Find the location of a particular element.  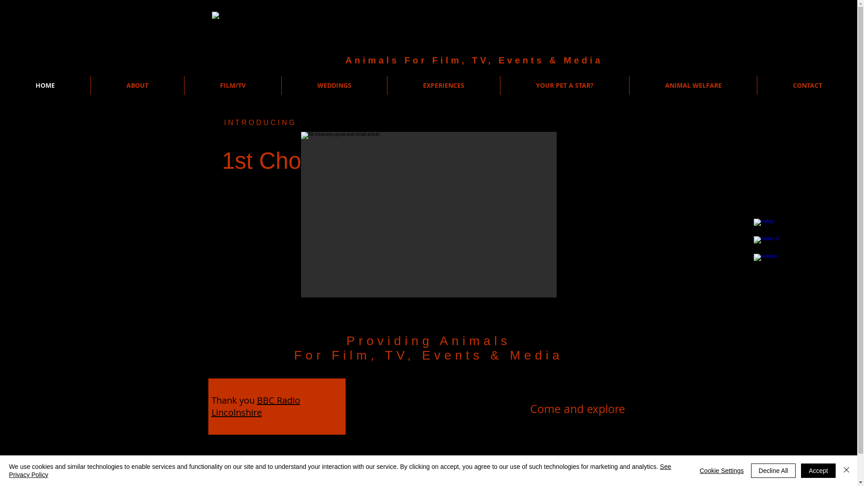

ANIMAL WELFARE is located at coordinates (693, 85).